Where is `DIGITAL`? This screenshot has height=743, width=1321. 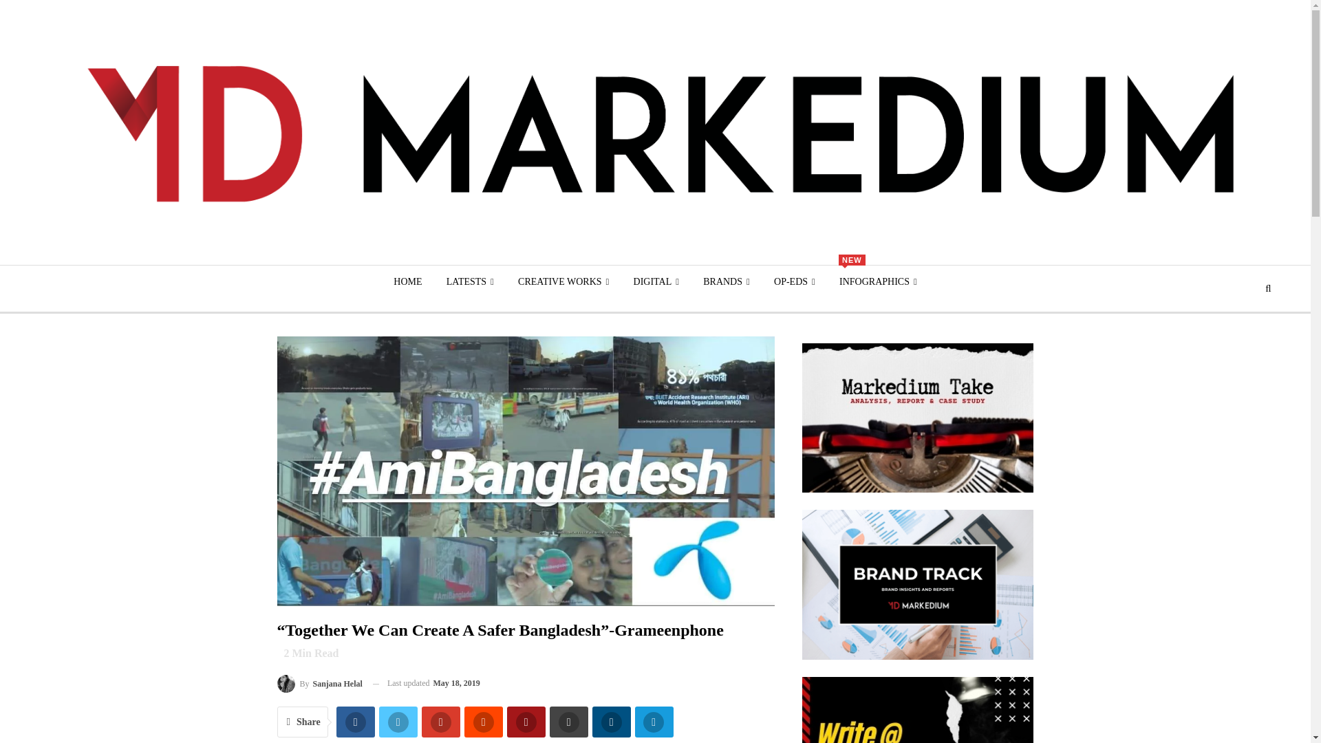 DIGITAL is located at coordinates (656, 282).